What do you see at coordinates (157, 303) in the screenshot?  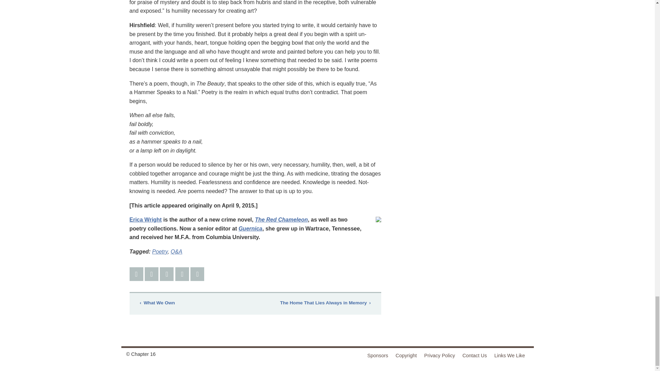 I see `What We Own` at bounding box center [157, 303].